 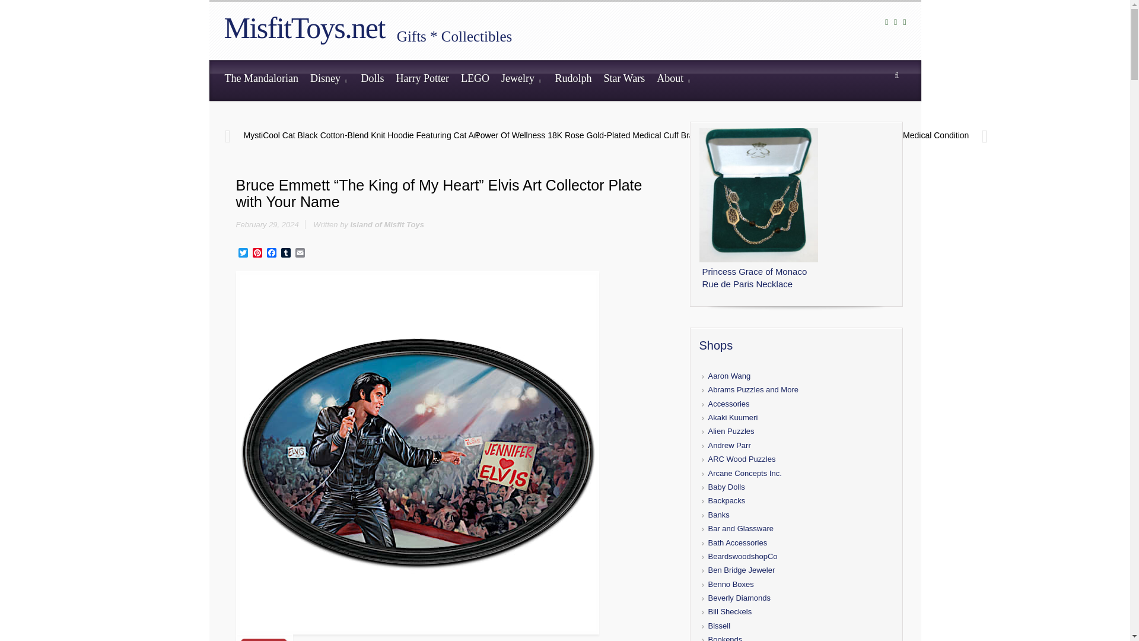 What do you see at coordinates (422, 80) in the screenshot?
I see `Harry Potter` at bounding box center [422, 80].